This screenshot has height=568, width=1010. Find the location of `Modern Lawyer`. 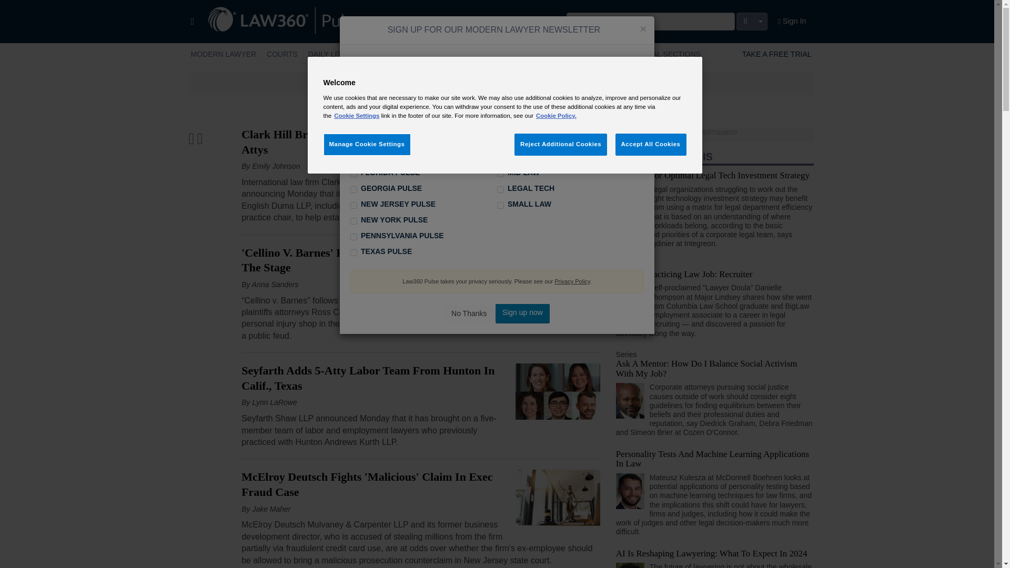

Modern Lawyer is located at coordinates (224, 54).